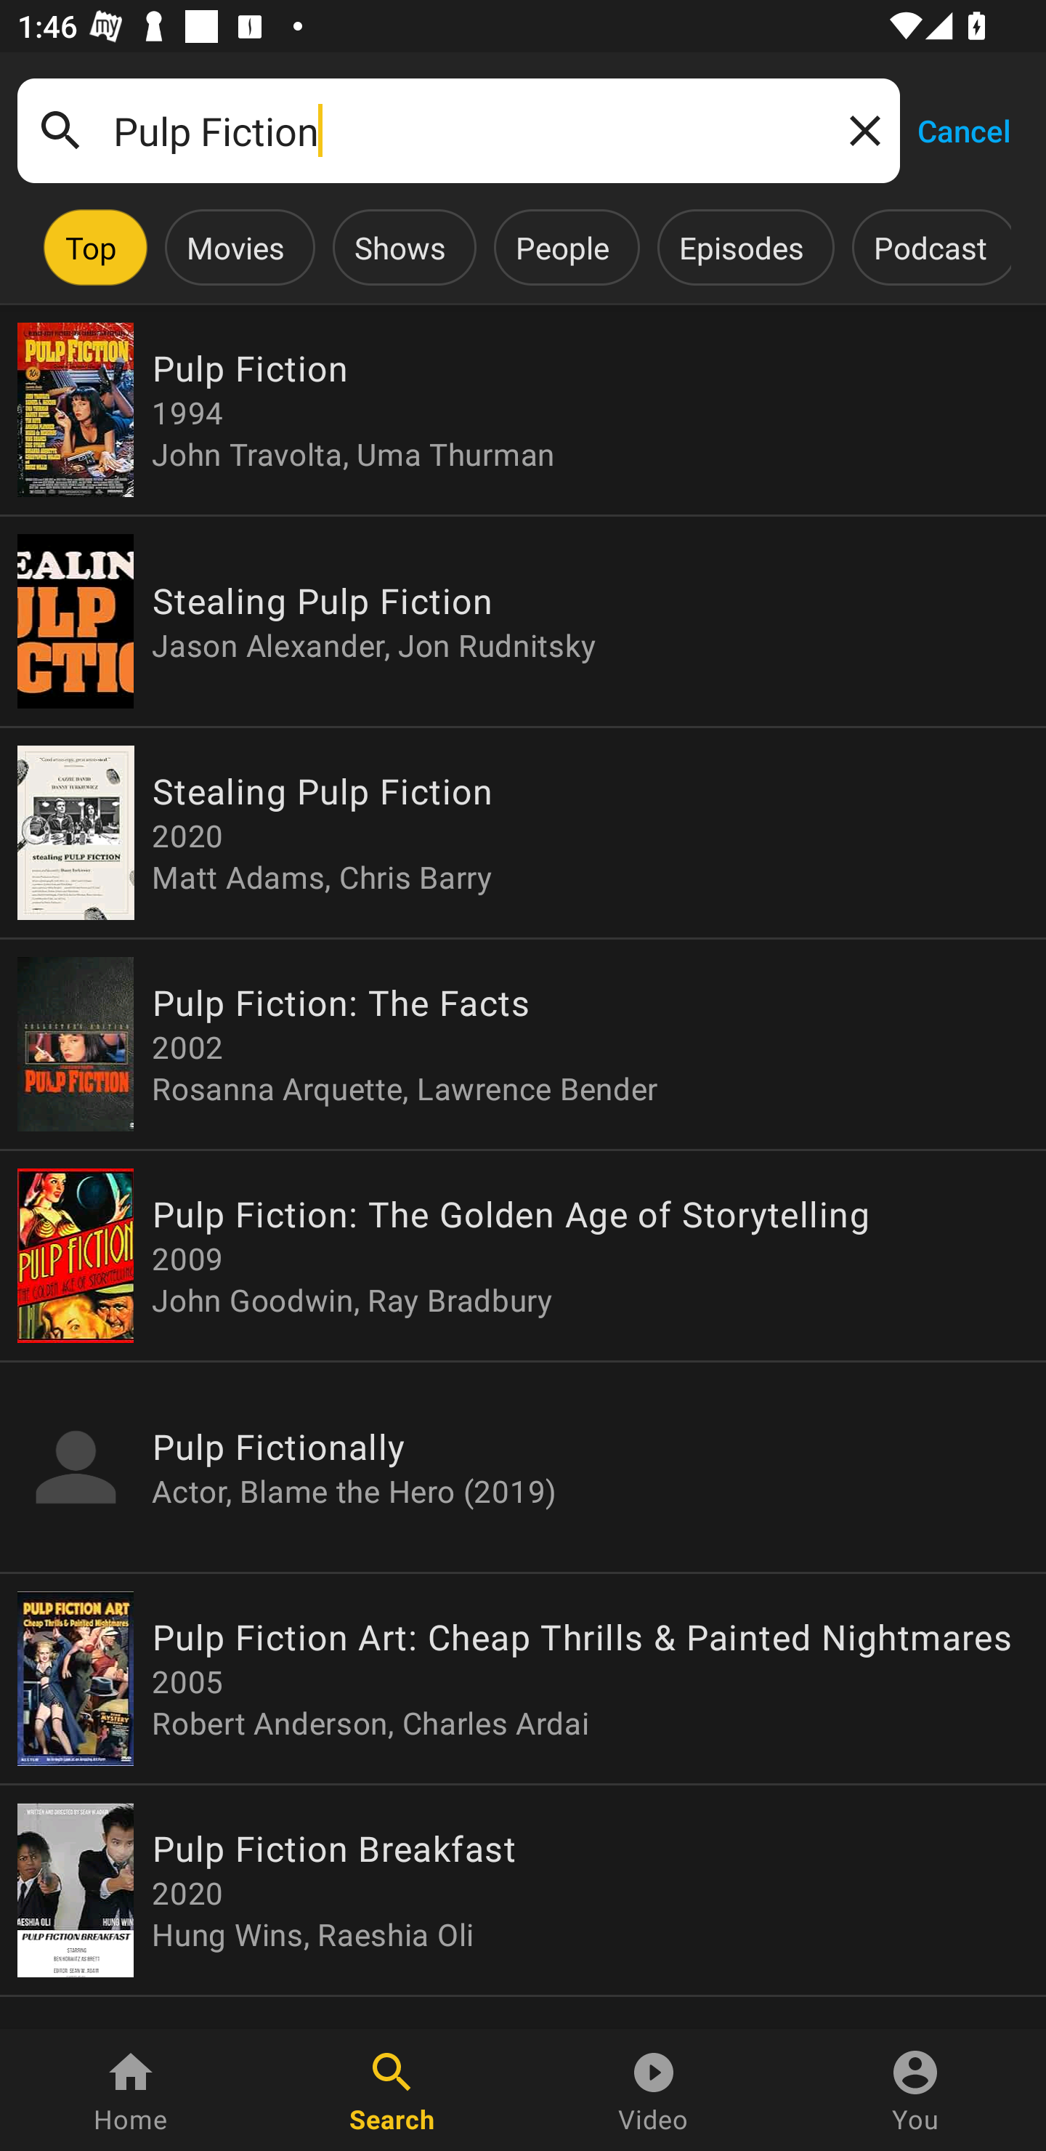  What do you see at coordinates (235, 247) in the screenshot?
I see `Movies` at bounding box center [235, 247].